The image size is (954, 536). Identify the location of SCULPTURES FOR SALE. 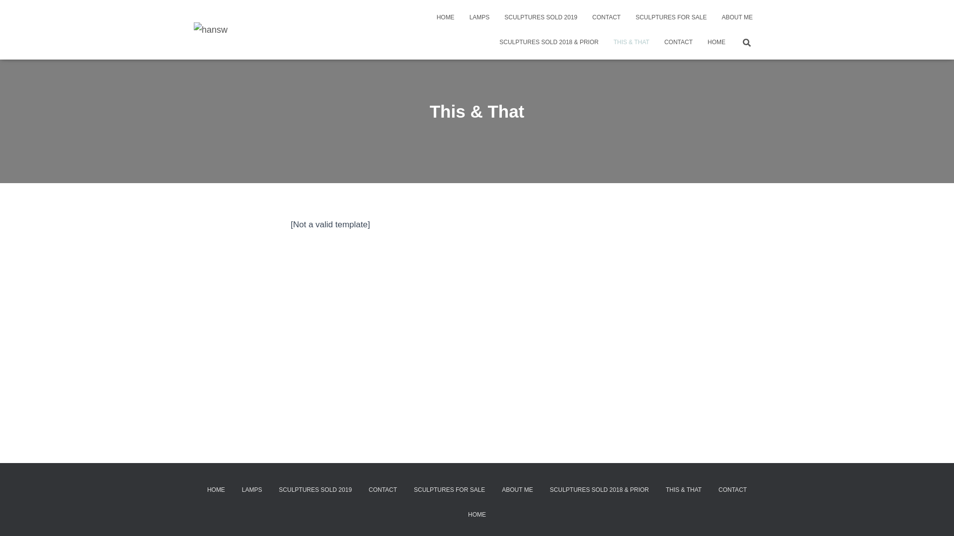
(671, 17).